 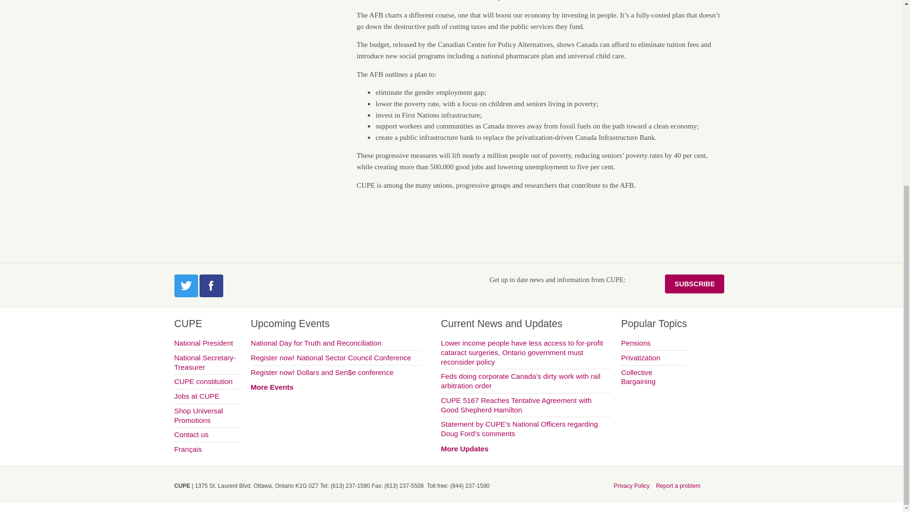 What do you see at coordinates (186, 285) in the screenshot?
I see `Visit our twitter page.` at bounding box center [186, 285].